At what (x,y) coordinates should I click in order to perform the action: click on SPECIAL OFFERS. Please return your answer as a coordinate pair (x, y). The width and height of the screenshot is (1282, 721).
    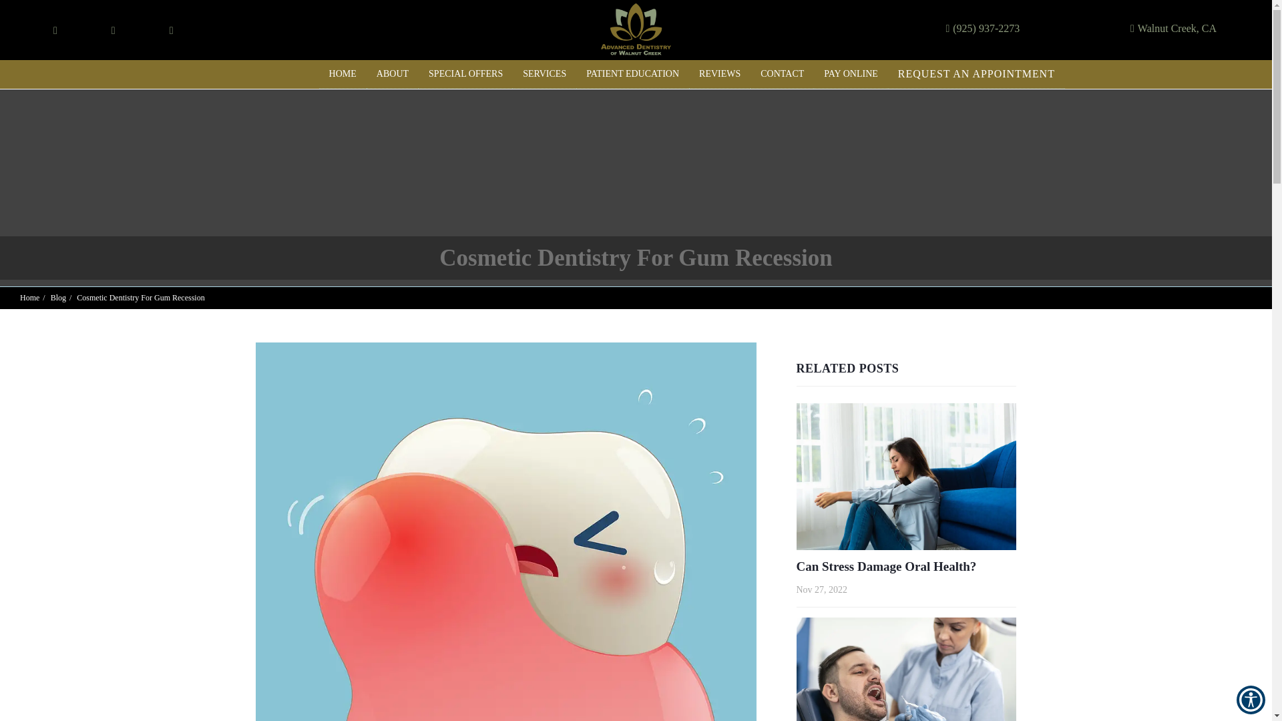
    Looking at the image, I should click on (466, 73).